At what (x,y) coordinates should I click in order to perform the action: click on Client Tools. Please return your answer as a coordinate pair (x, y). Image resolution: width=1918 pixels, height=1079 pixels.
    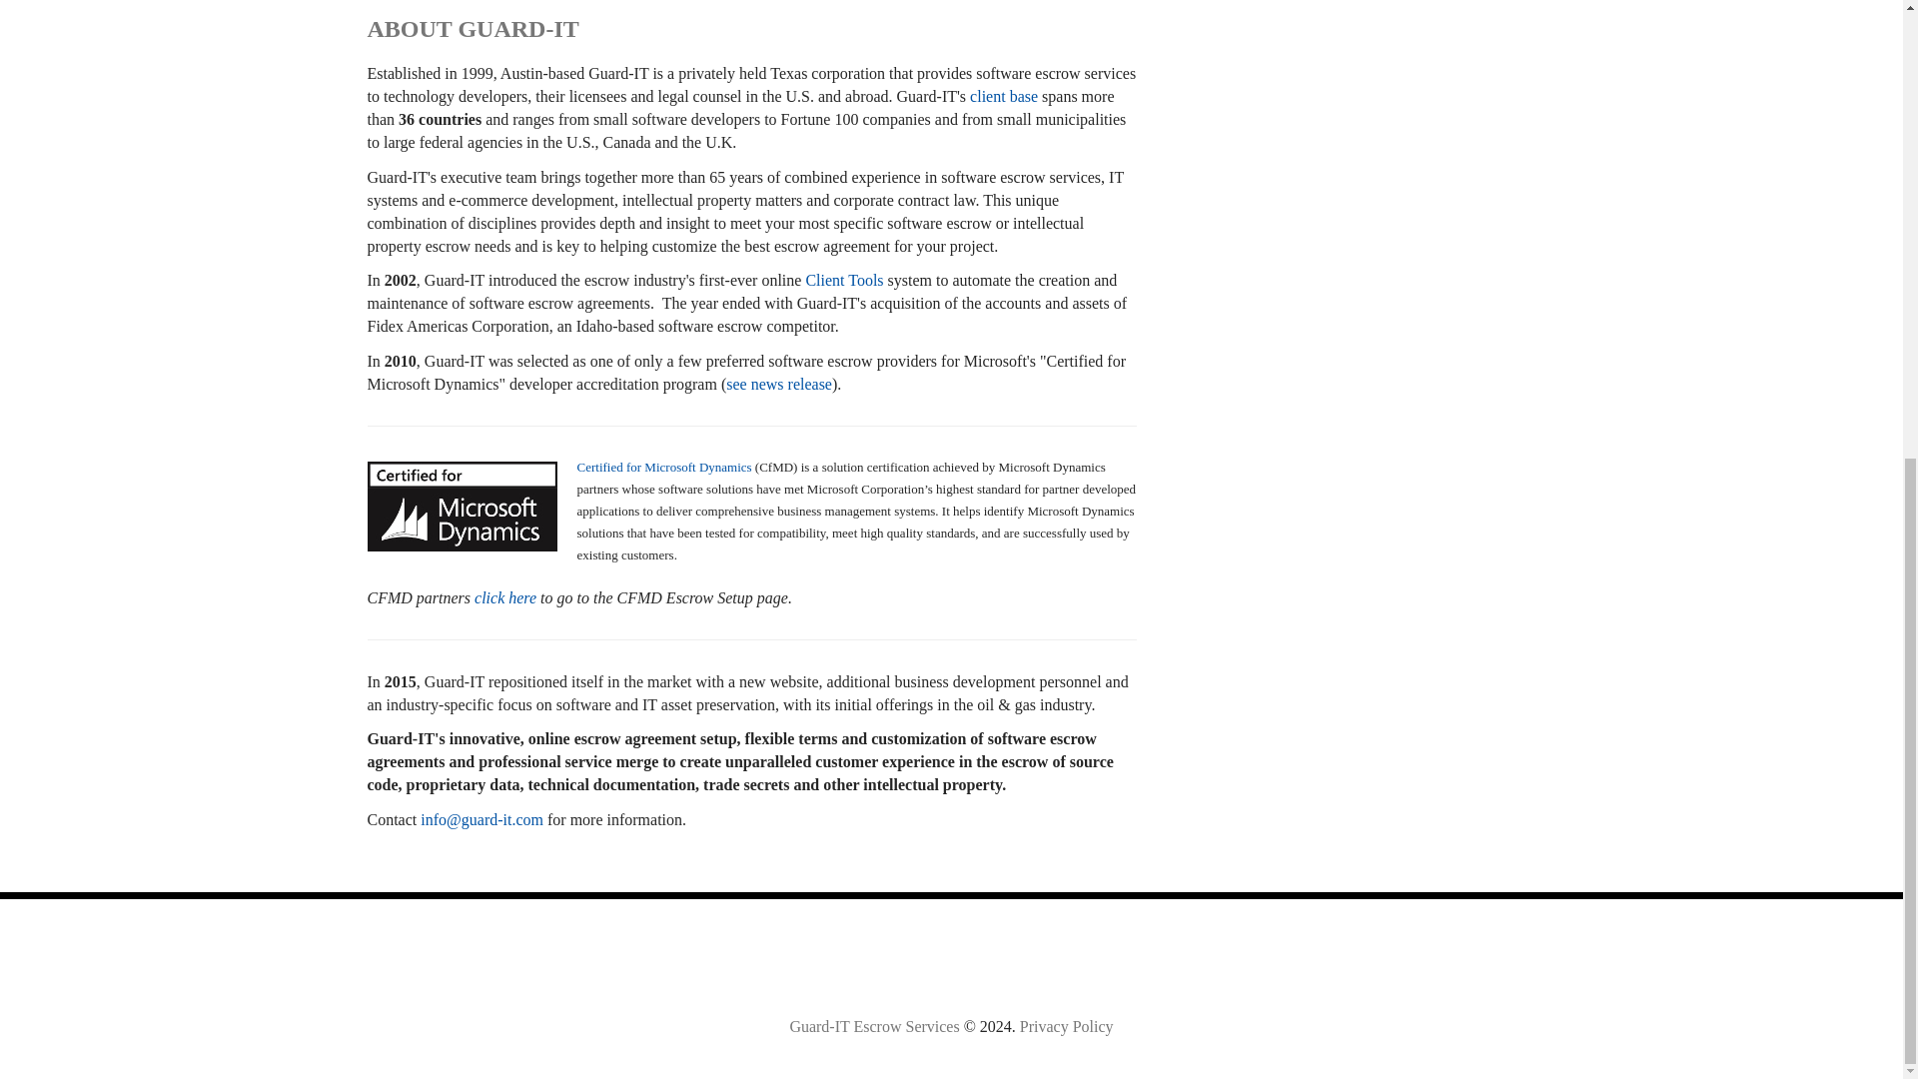
    Looking at the image, I should click on (843, 280).